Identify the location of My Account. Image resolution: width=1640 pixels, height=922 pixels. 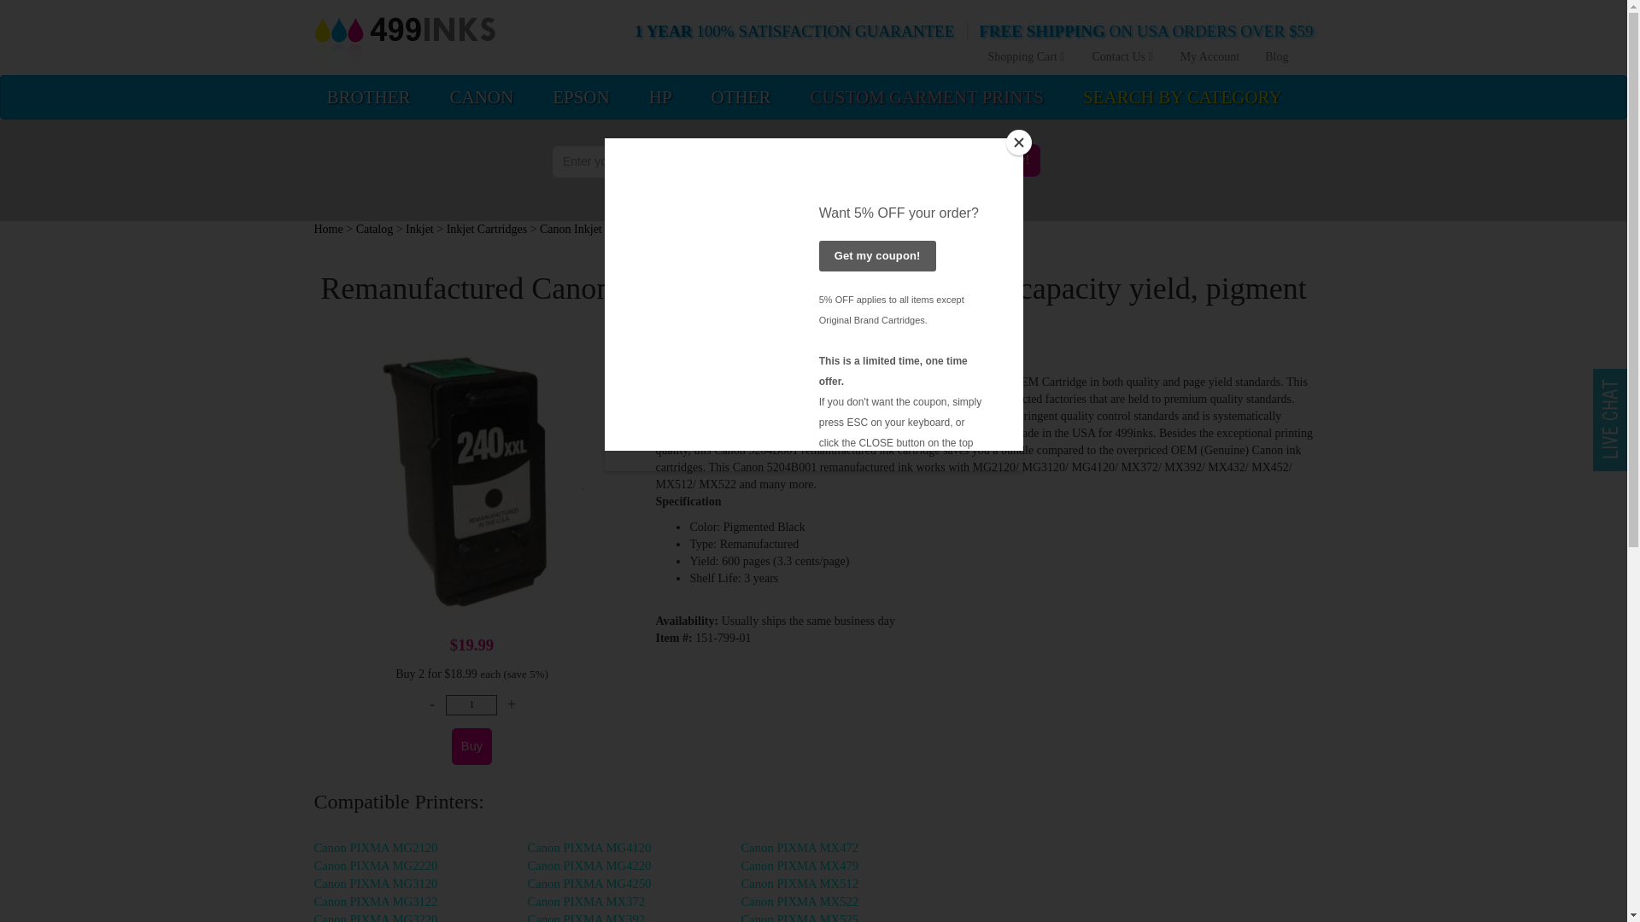
(1209, 57).